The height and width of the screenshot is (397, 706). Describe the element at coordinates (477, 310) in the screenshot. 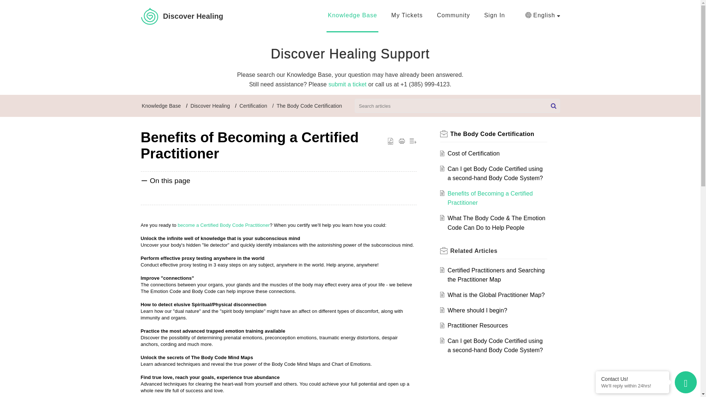

I see `Where should I begin?` at that location.